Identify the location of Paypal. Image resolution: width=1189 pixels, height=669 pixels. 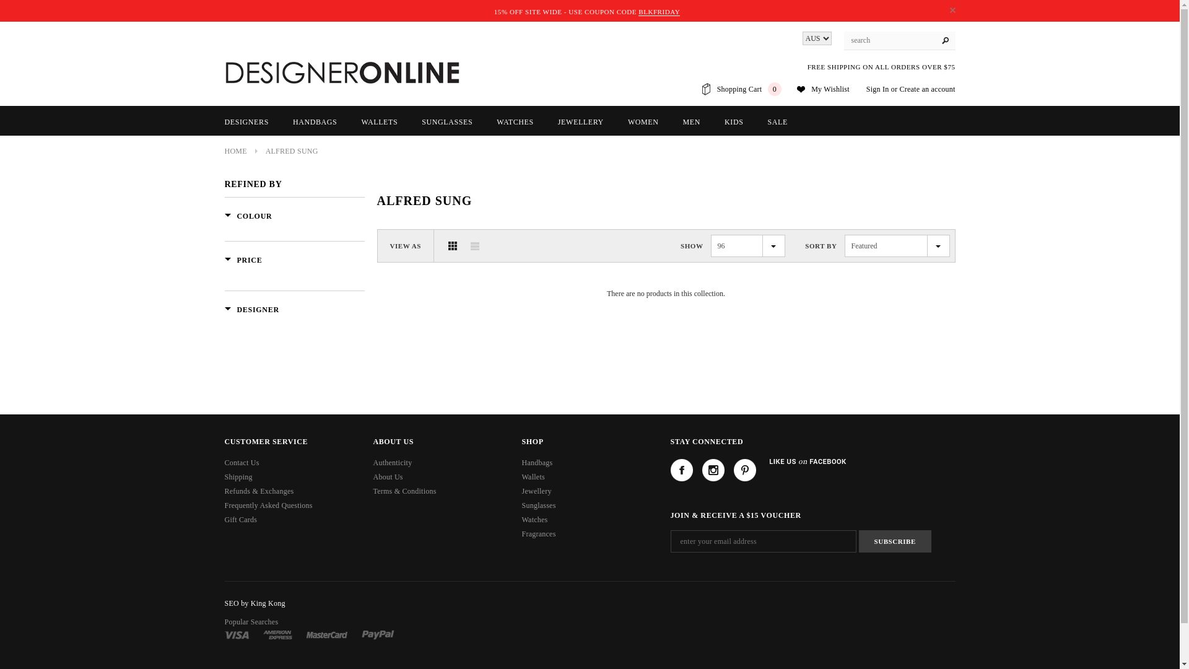
(378, 634).